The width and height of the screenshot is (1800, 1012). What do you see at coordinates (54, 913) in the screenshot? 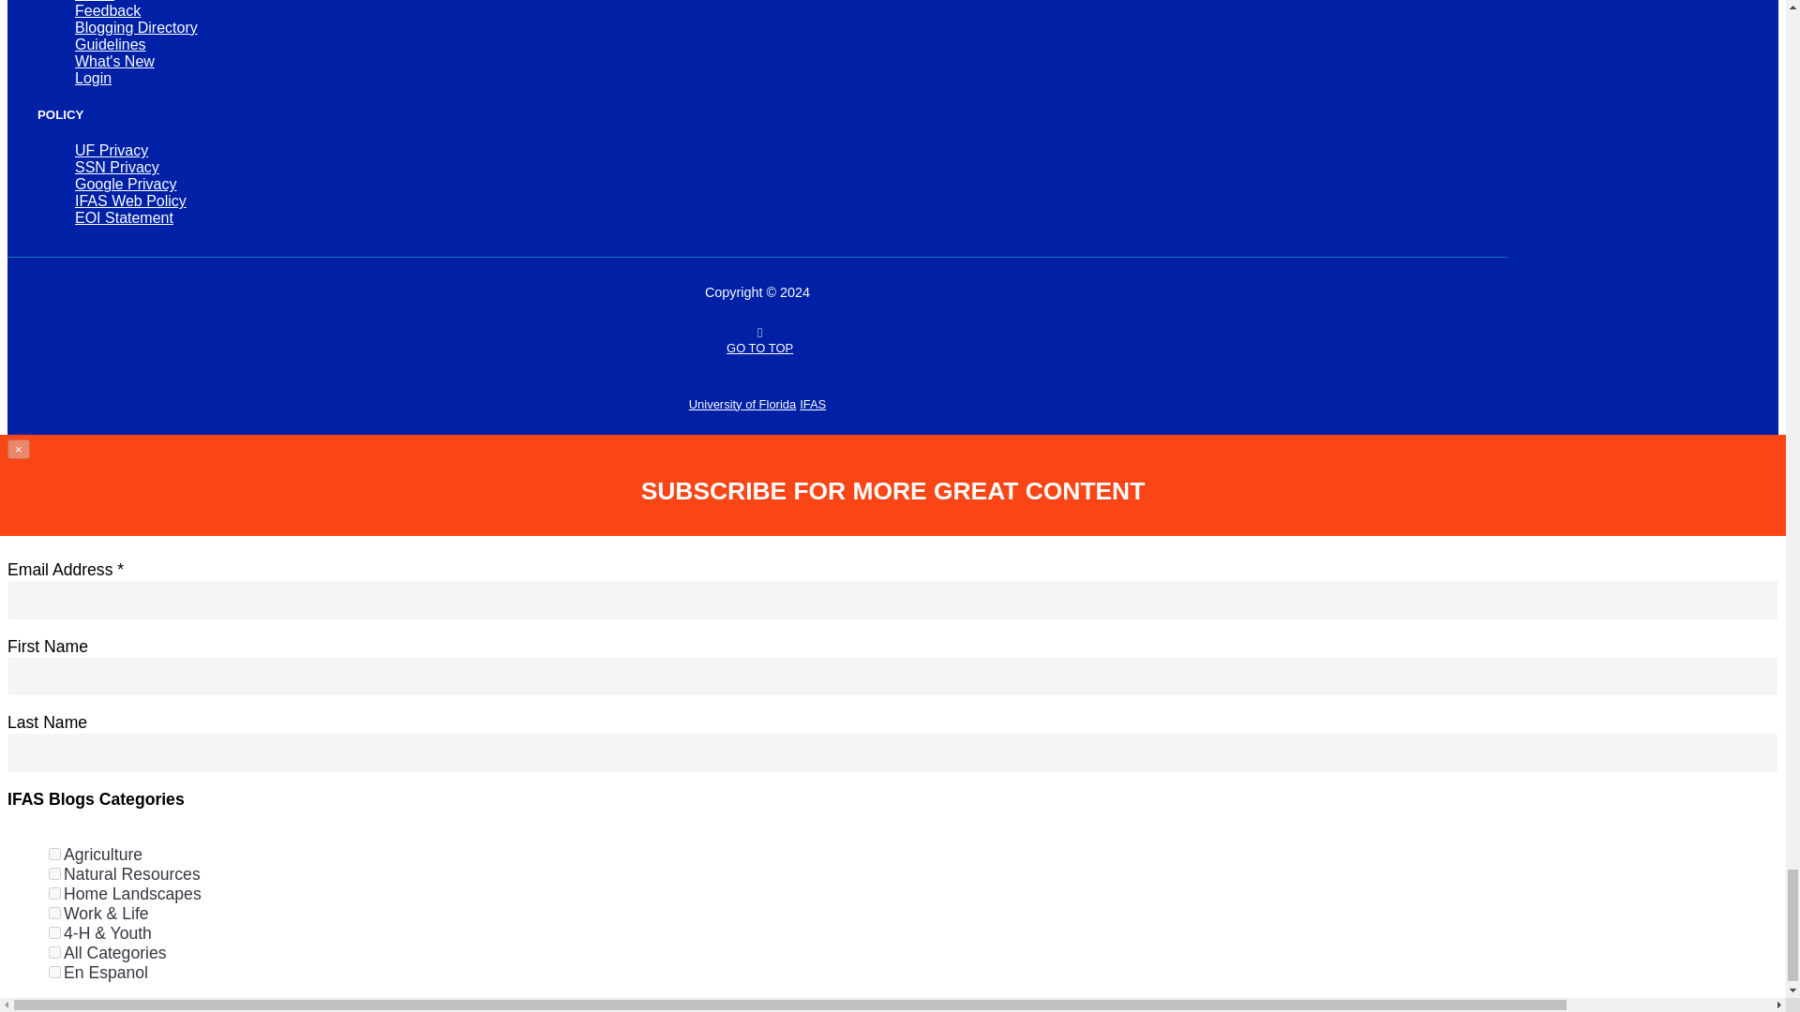
I see `8` at bounding box center [54, 913].